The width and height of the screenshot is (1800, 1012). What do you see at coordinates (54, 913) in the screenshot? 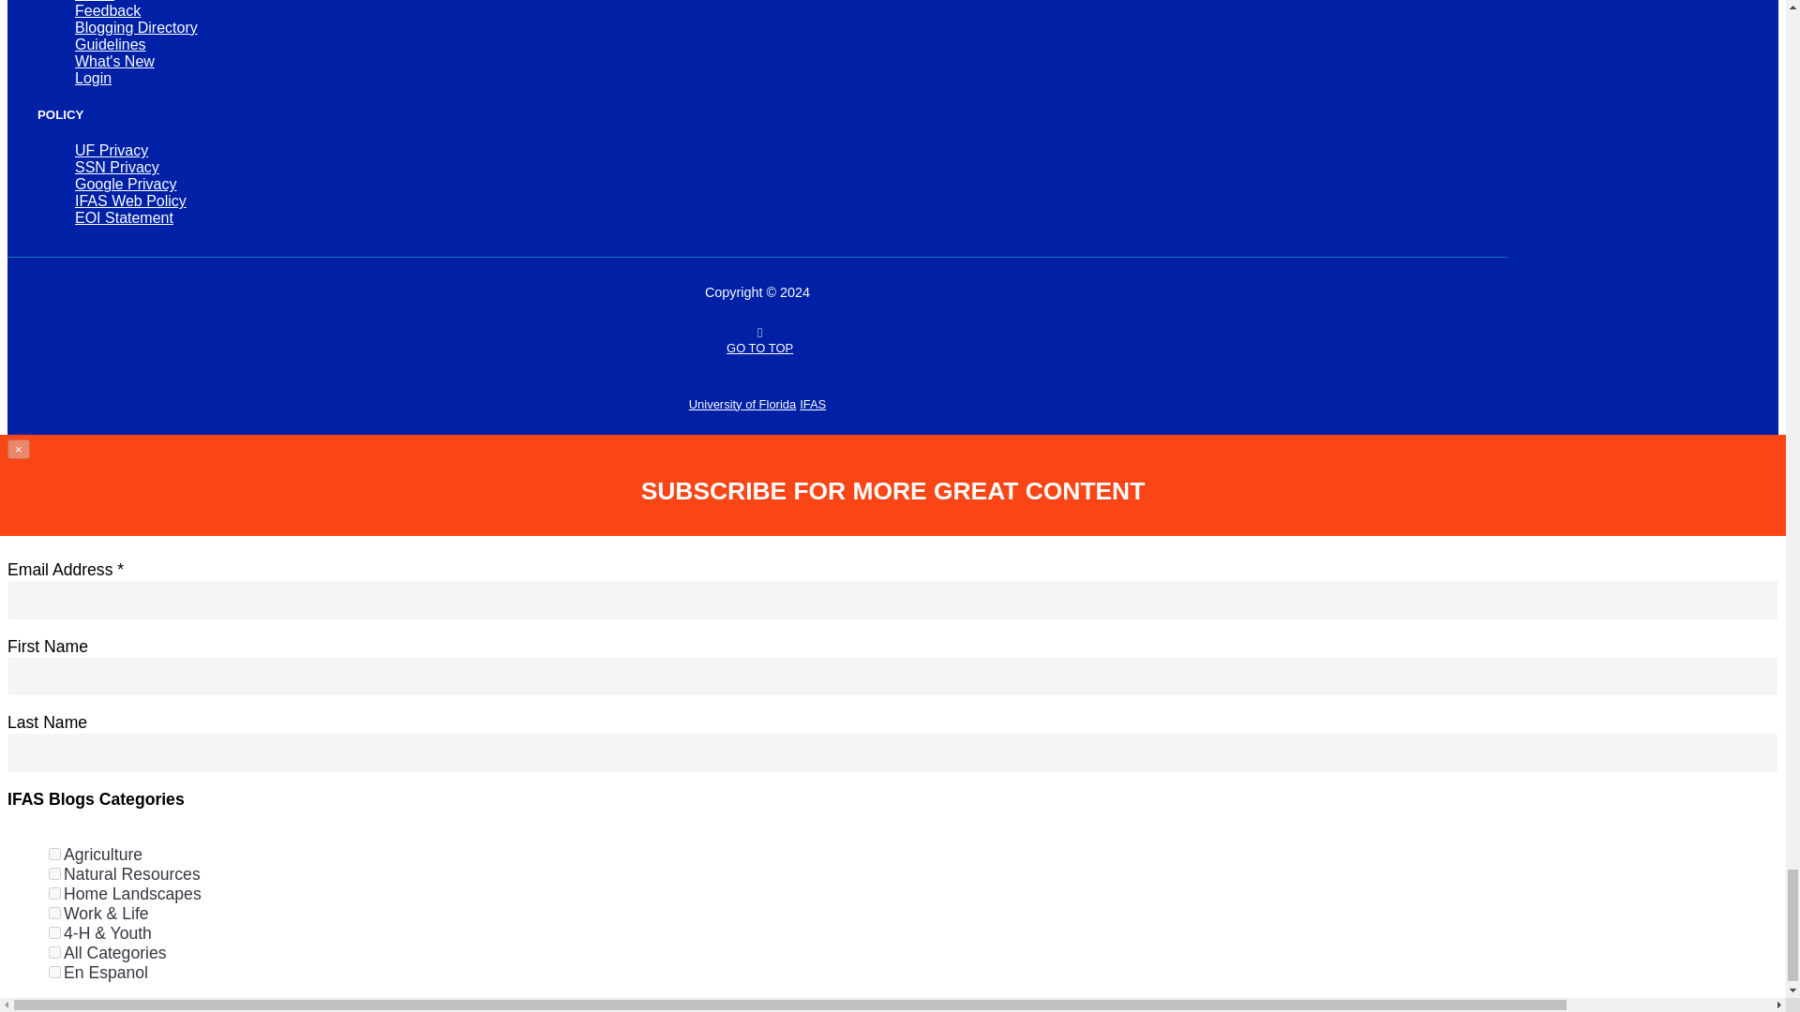
I see `8` at bounding box center [54, 913].